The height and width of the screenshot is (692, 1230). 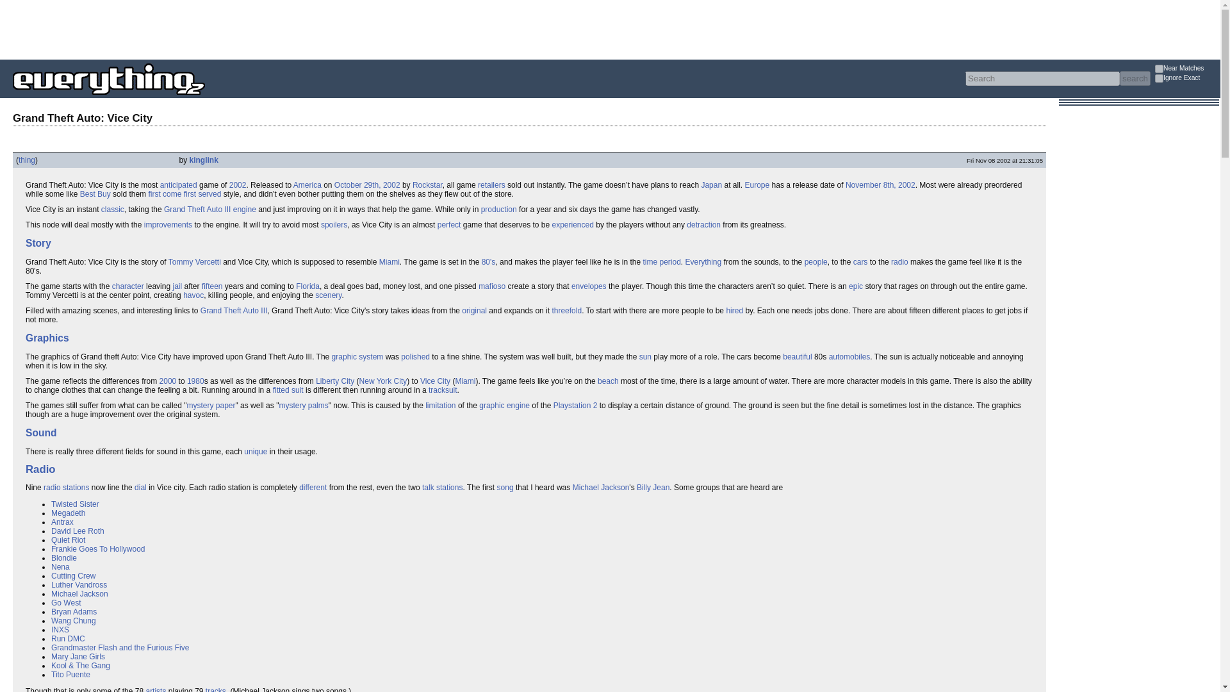 I want to click on Grand Theft Auto III, so click(x=197, y=209).